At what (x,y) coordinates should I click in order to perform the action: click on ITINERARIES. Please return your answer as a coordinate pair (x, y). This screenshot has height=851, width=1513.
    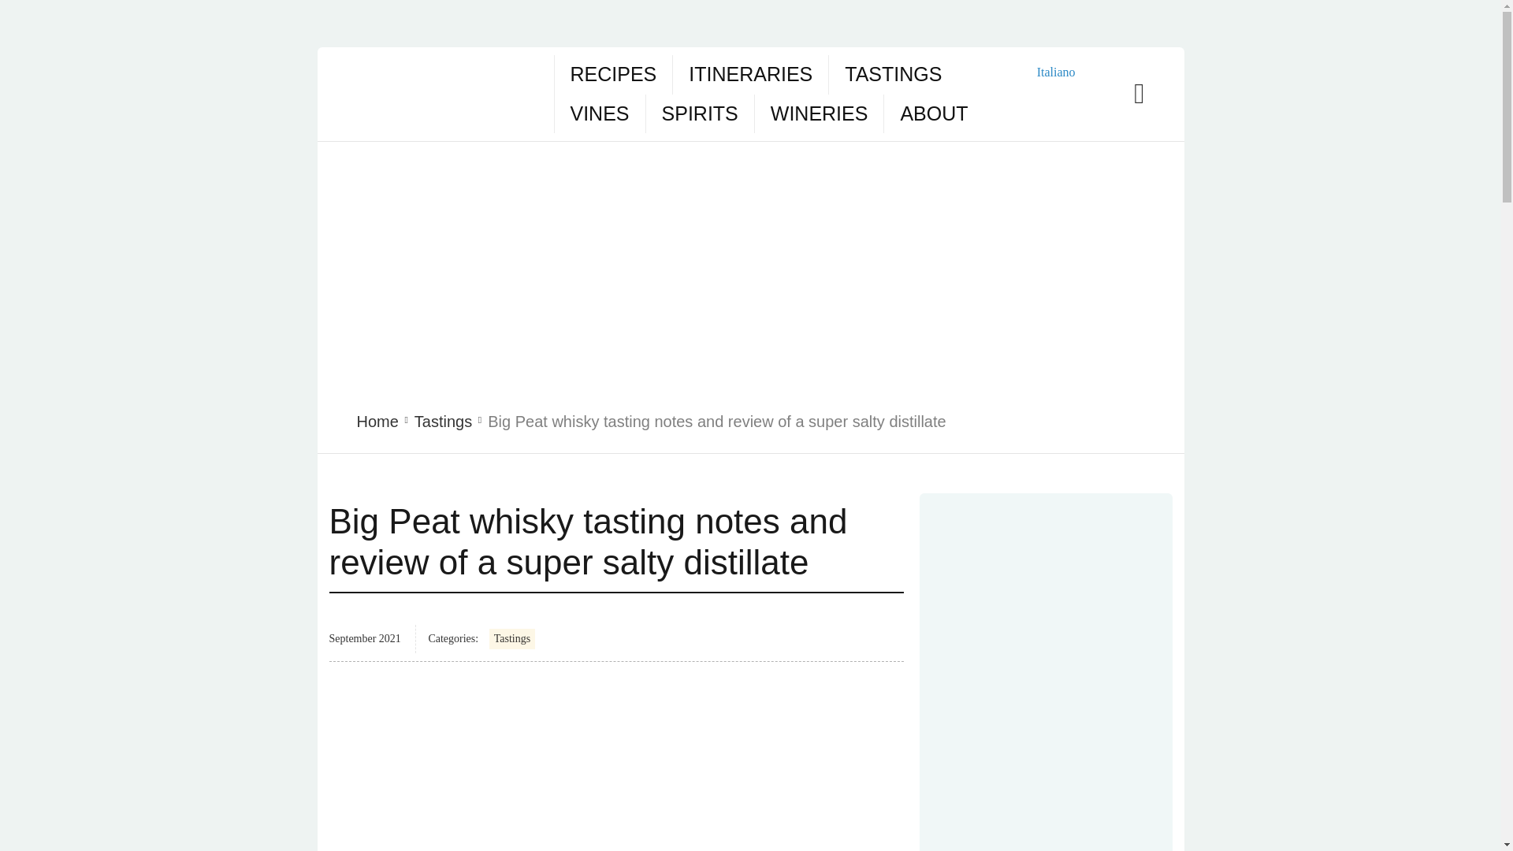
    Looking at the image, I should click on (750, 74).